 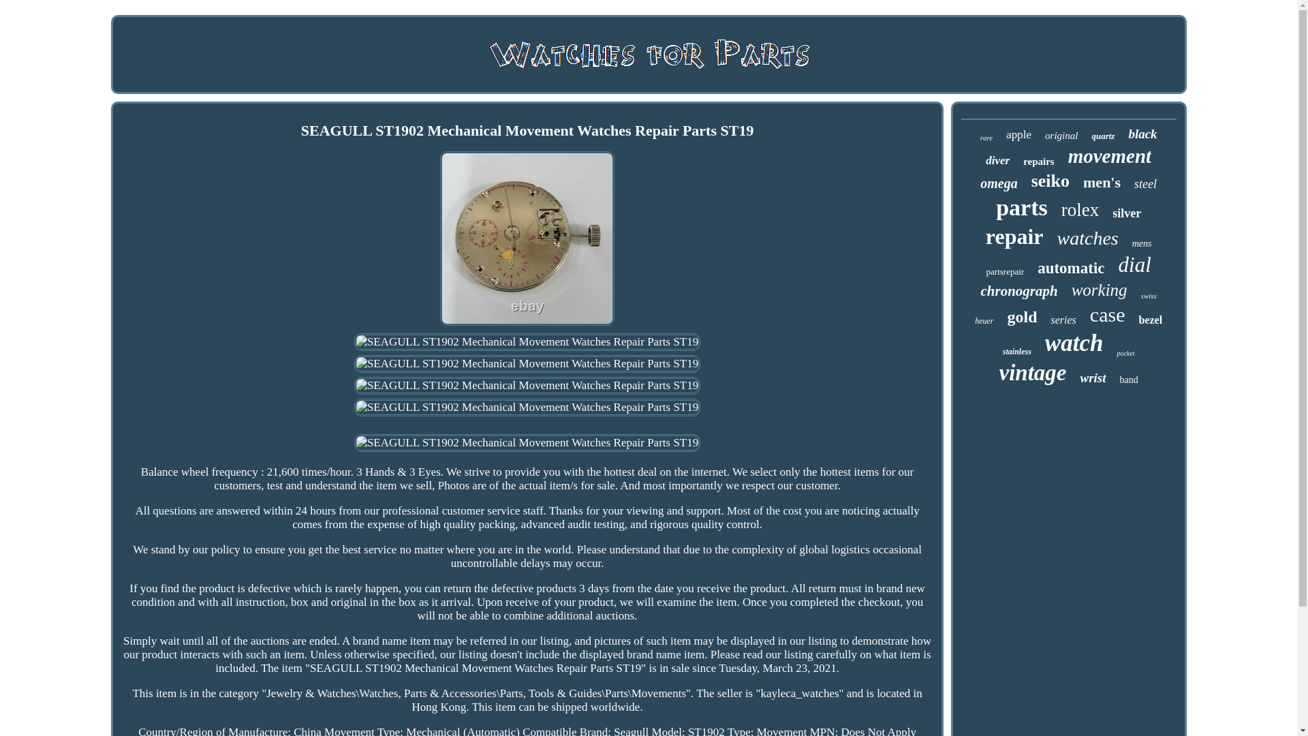 What do you see at coordinates (1142, 244) in the screenshot?
I see `mens` at bounding box center [1142, 244].